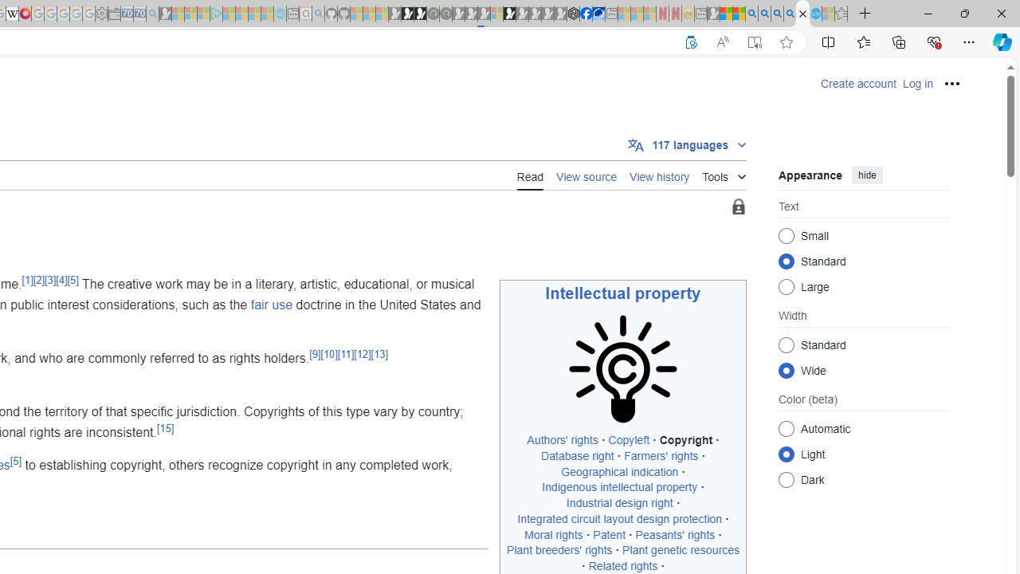 This screenshot has width=1020, height=574. I want to click on hide, so click(867, 175).